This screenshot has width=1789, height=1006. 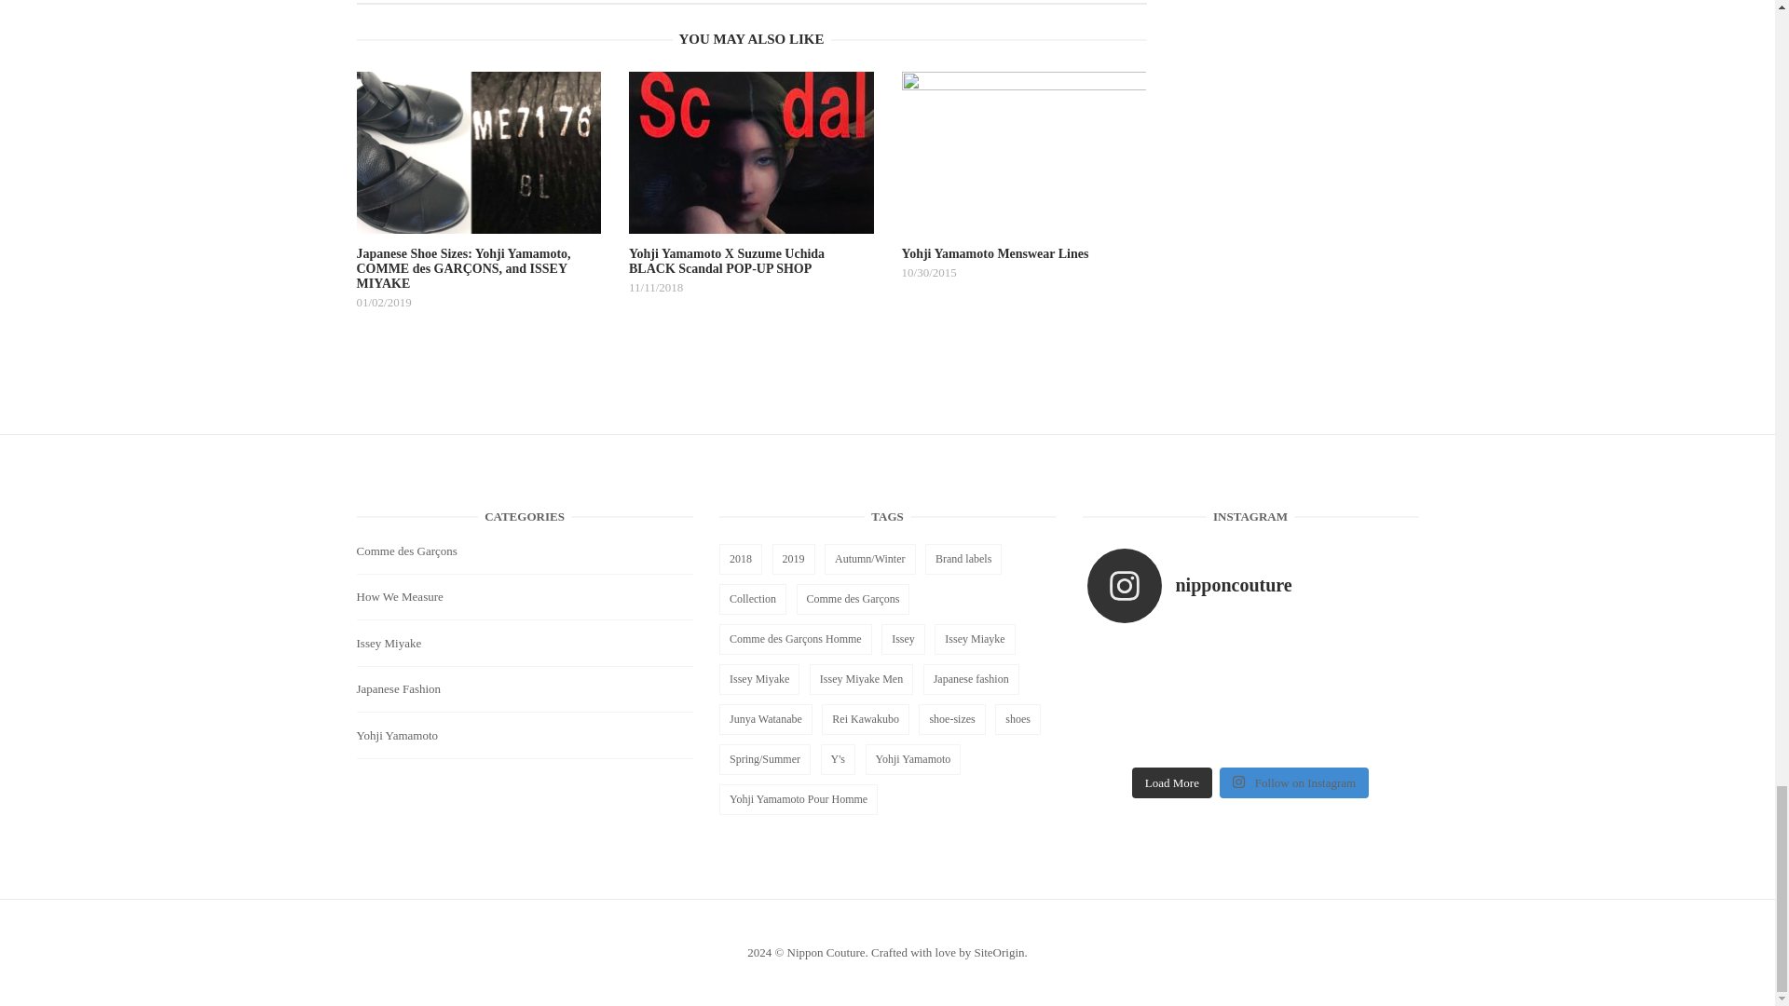 What do you see at coordinates (399, 596) in the screenshot?
I see `How We Measure` at bounding box center [399, 596].